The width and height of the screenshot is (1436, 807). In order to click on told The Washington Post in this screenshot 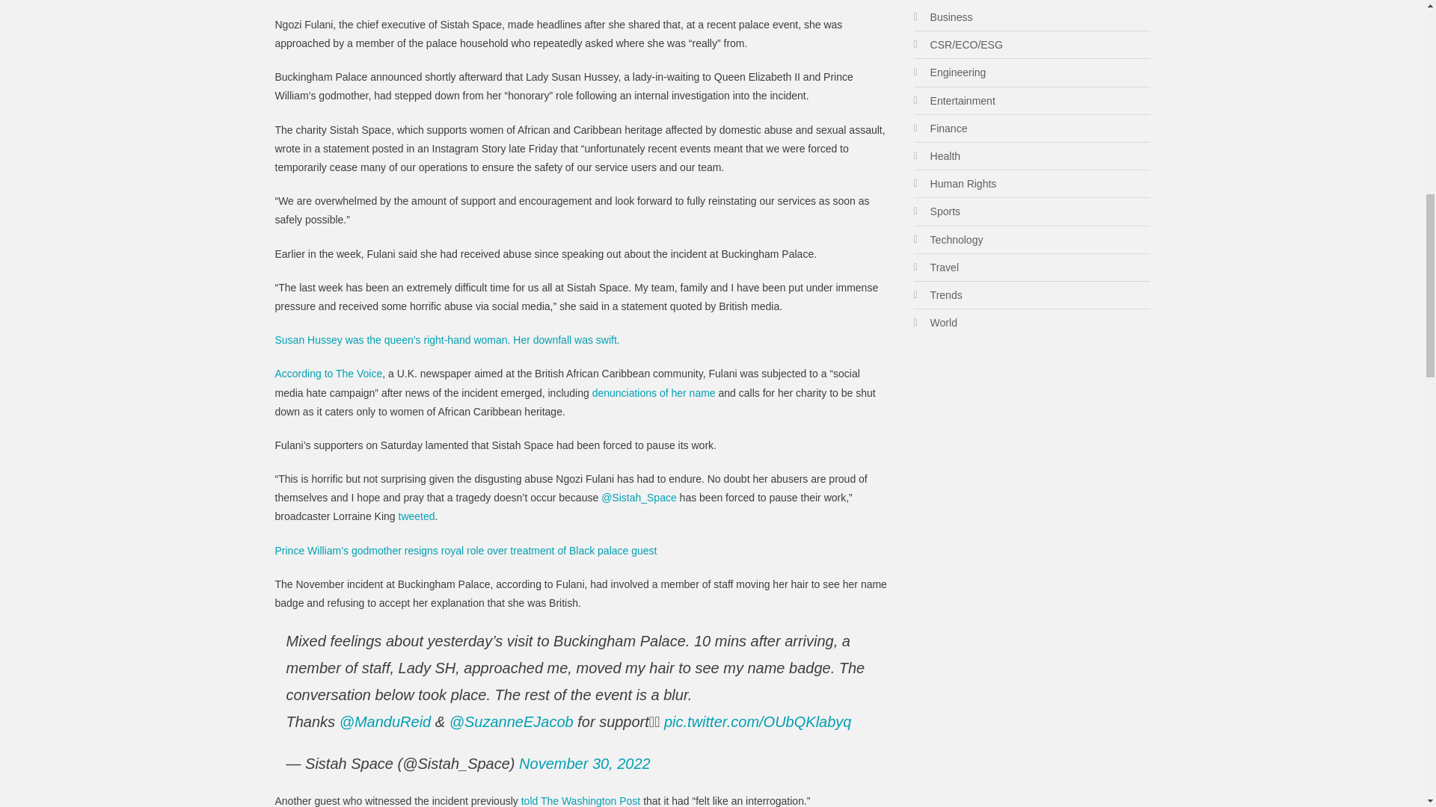, I will do `click(579, 801)`.